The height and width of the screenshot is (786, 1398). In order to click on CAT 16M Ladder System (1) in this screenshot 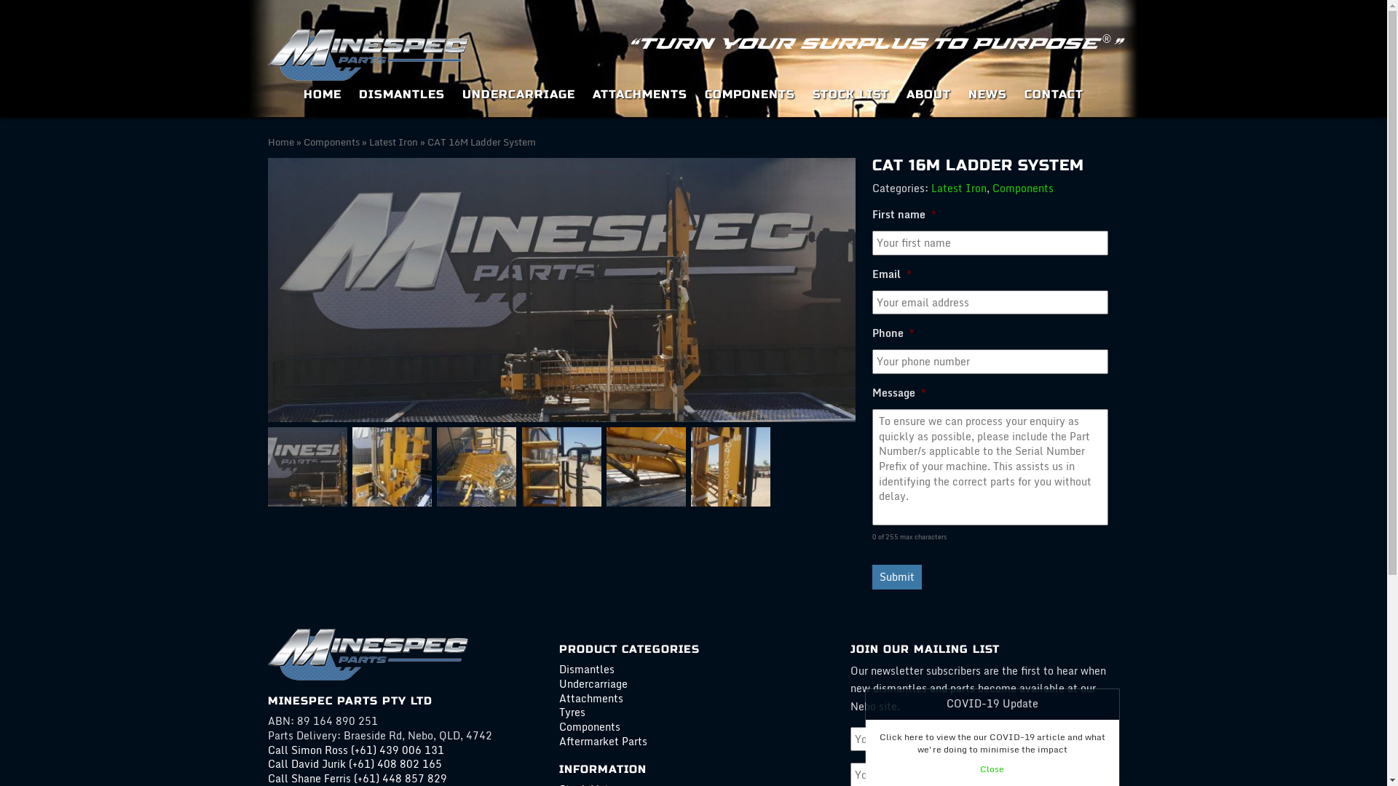, I will do `click(307, 467)`.